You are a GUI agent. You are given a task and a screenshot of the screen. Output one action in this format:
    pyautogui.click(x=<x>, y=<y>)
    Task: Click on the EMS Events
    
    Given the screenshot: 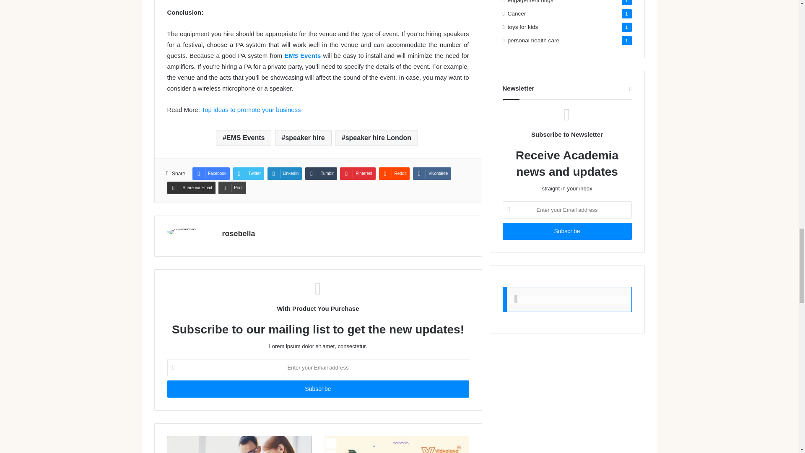 What is the action you would take?
    pyautogui.click(x=303, y=55)
    